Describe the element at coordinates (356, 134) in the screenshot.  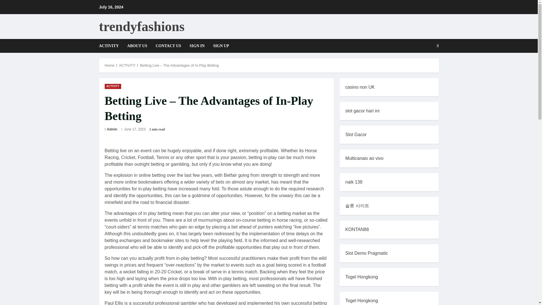
I see `Slot Gacor` at that location.